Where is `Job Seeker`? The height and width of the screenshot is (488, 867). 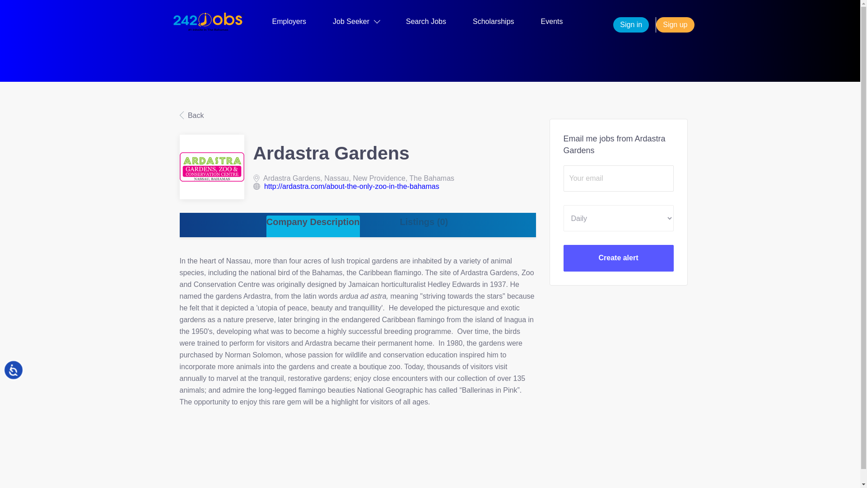
Job Seeker is located at coordinates (356, 23).